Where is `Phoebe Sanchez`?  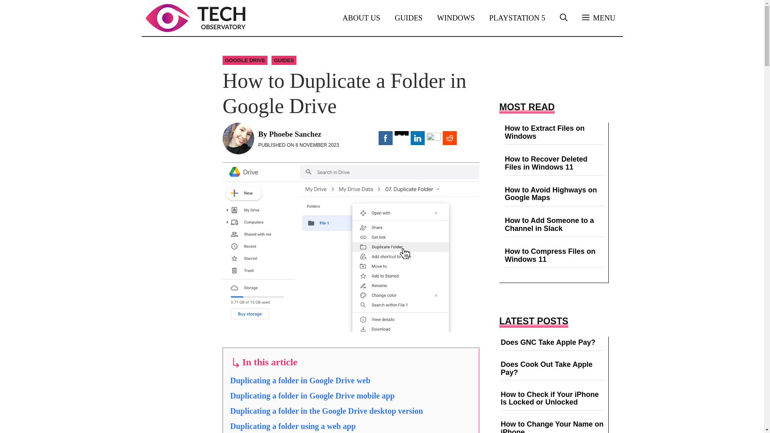
Phoebe Sanchez is located at coordinates (295, 134).